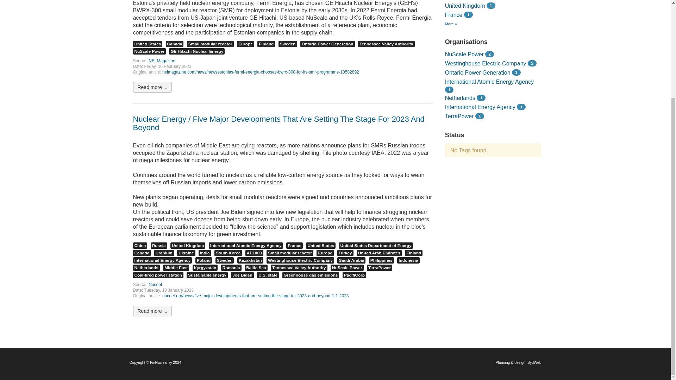 Image resolution: width=676 pixels, height=380 pixels. Describe the element at coordinates (290, 253) in the screenshot. I see `Small modular reactor` at that location.